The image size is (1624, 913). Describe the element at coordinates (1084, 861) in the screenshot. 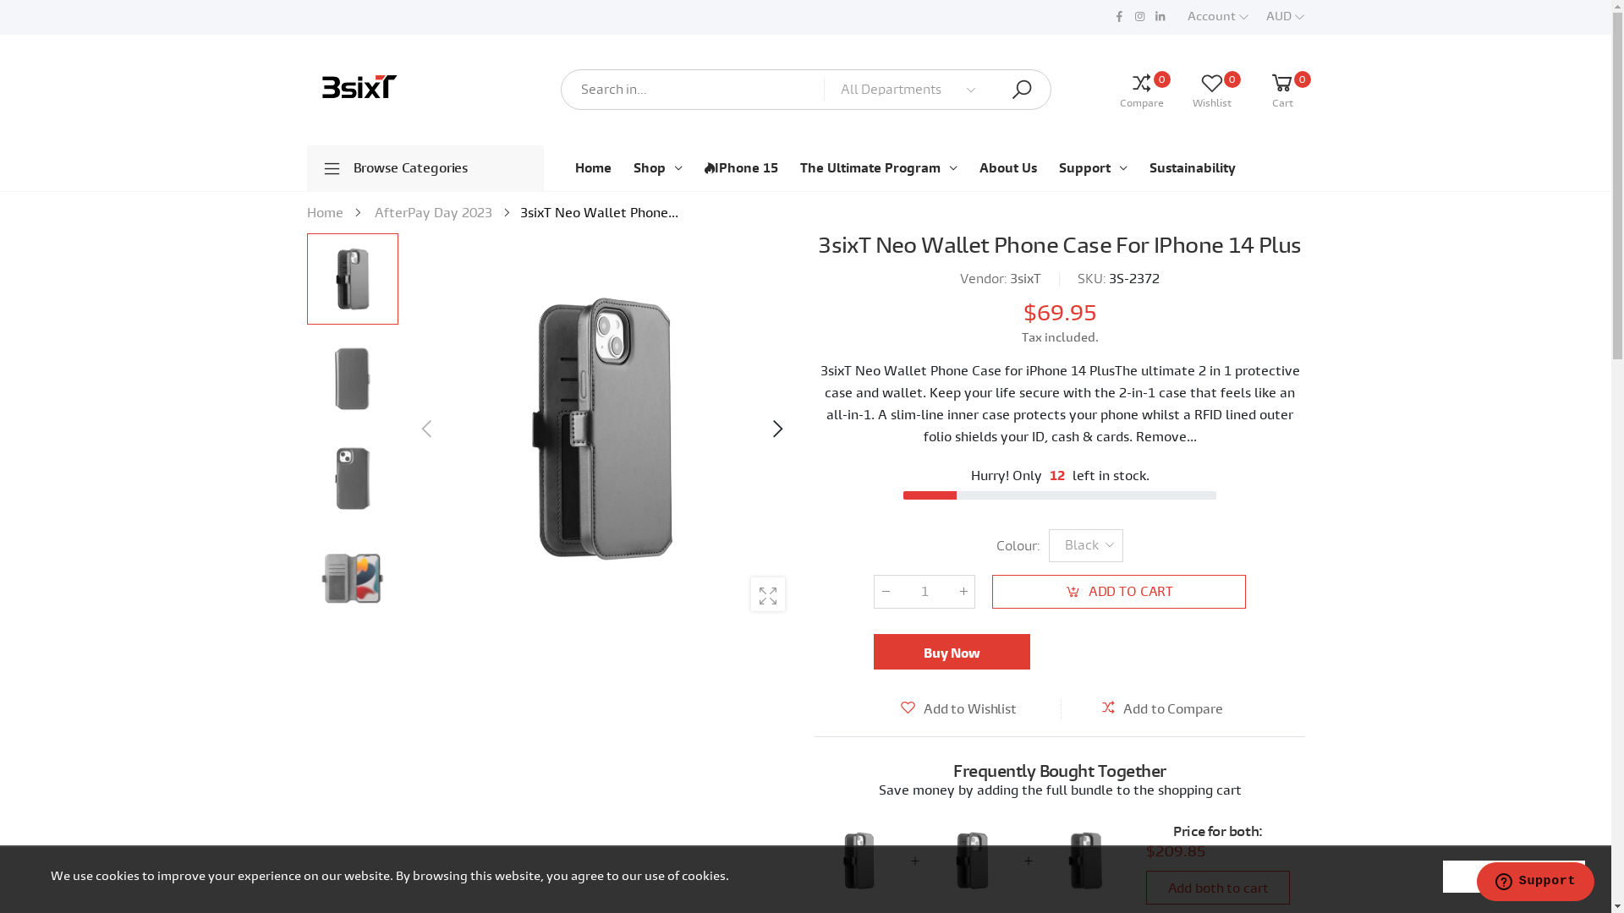

I see `3sixT Neo Wallet Phone Case for iPhone 14` at that location.